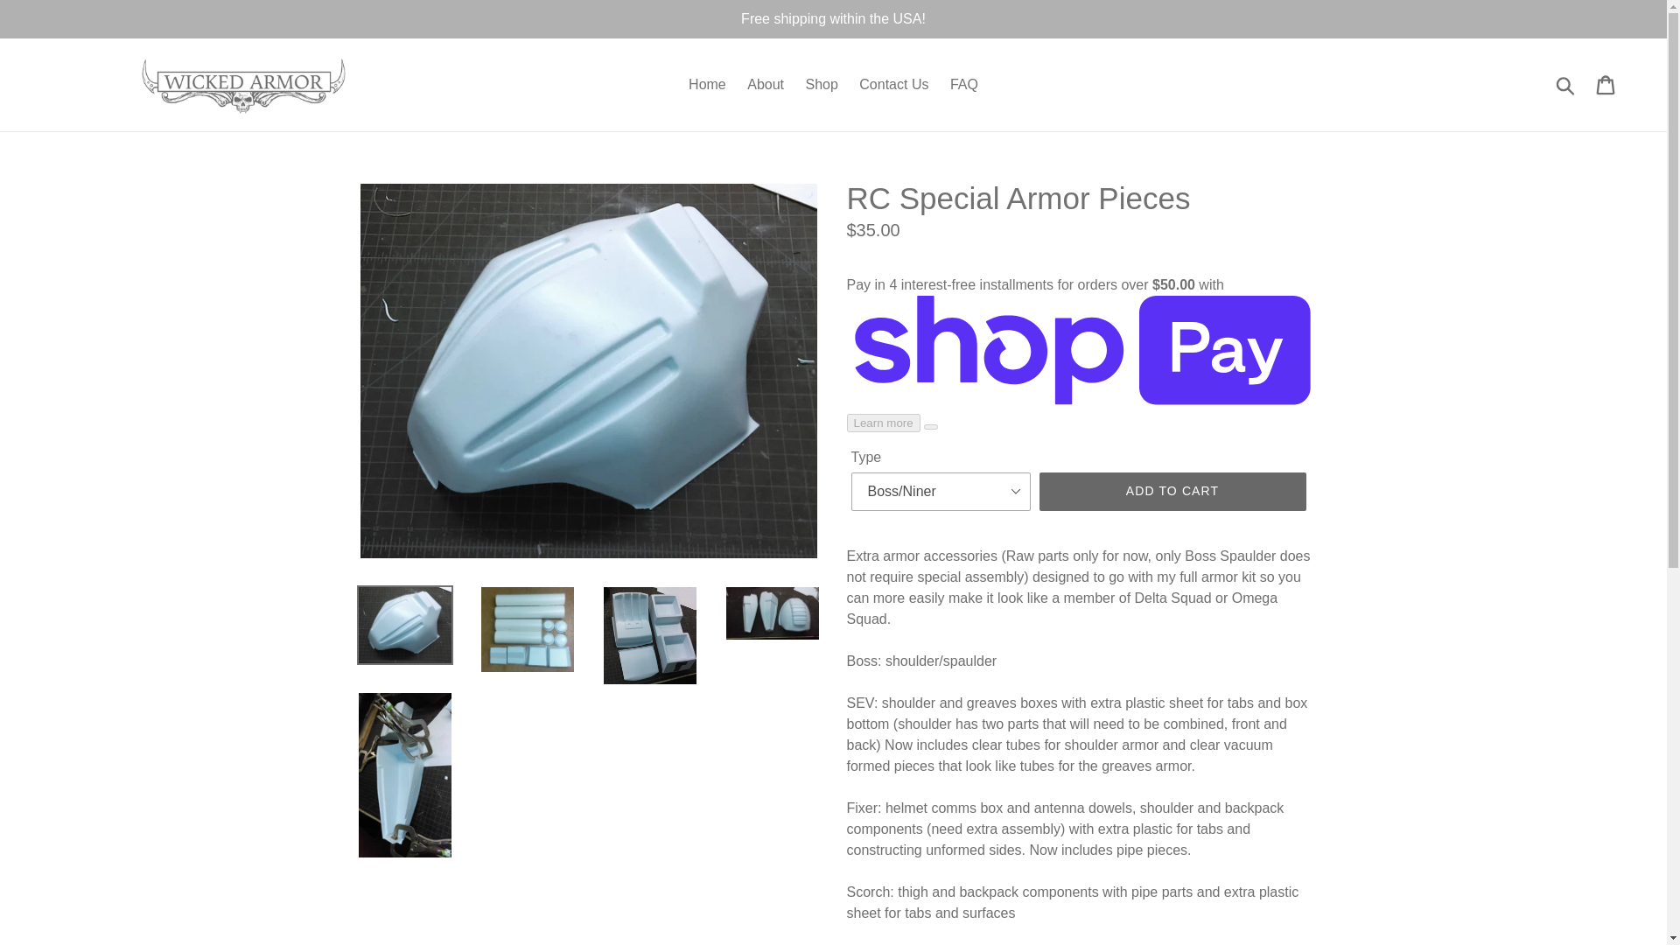  I want to click on Submit, so click(1566, 84).